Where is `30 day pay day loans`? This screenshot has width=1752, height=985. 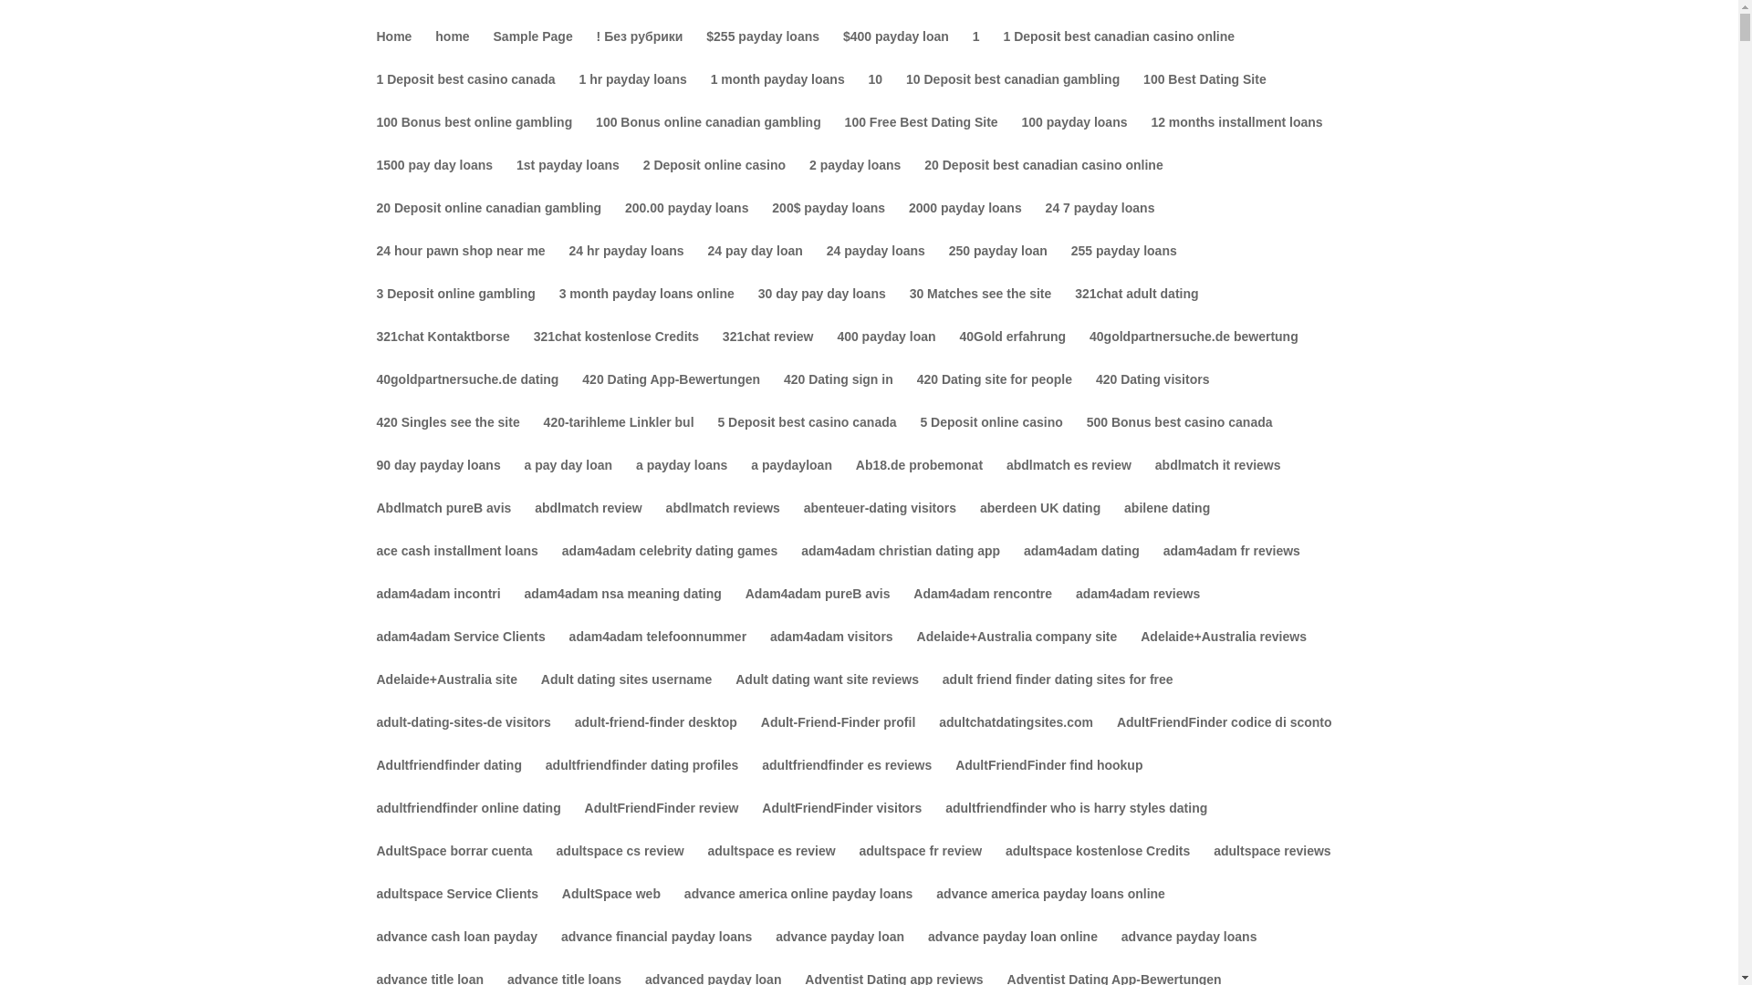
30 day pay day loans is located at coordinates (822, 308).